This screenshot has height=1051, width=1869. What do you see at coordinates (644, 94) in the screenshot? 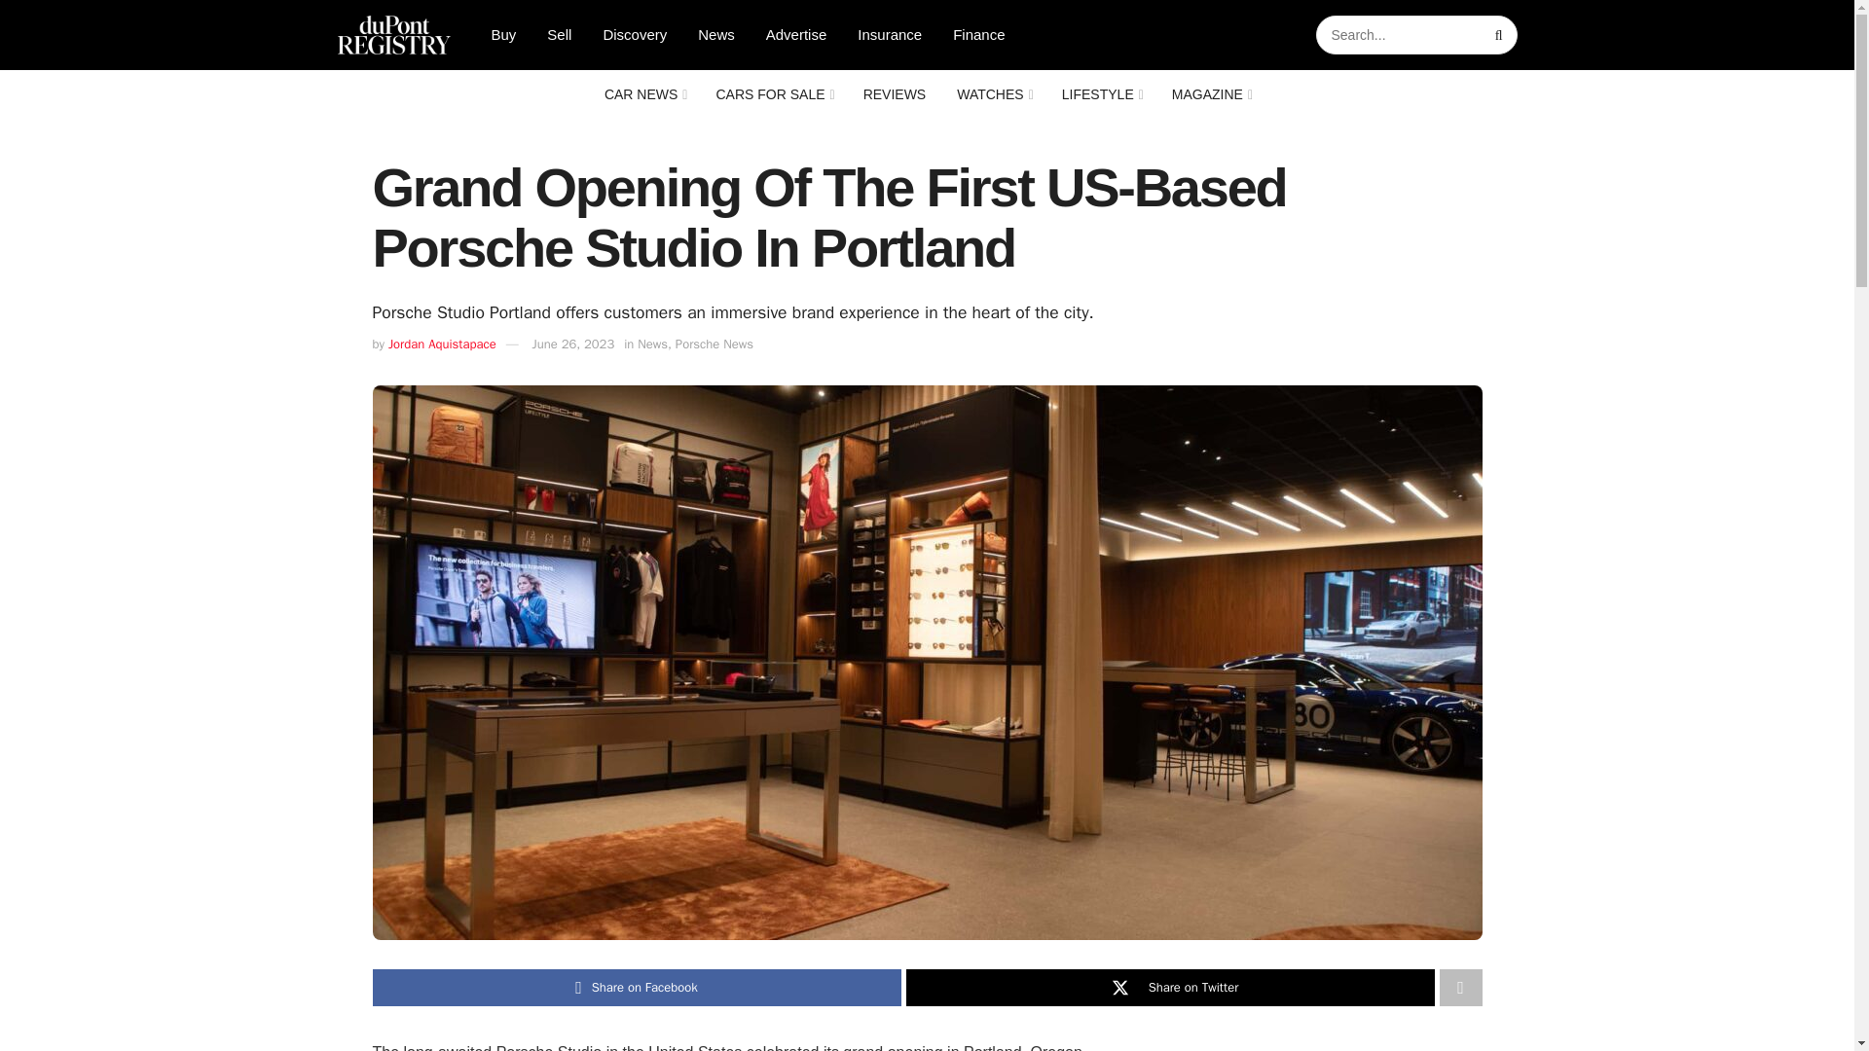
I see `CAR NEWS` at bounding box center [644, 94].